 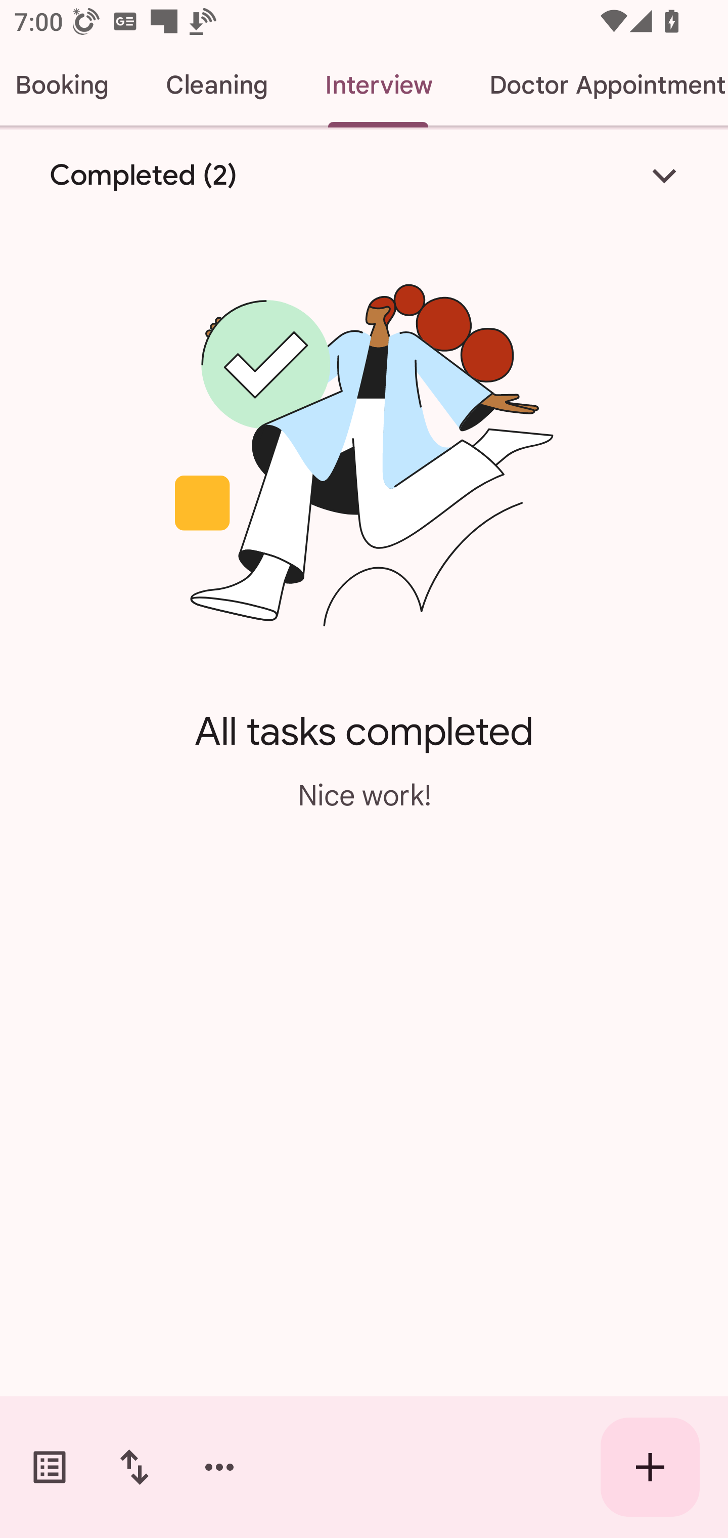 I want to click on More options, so click(x=219, y=1467).